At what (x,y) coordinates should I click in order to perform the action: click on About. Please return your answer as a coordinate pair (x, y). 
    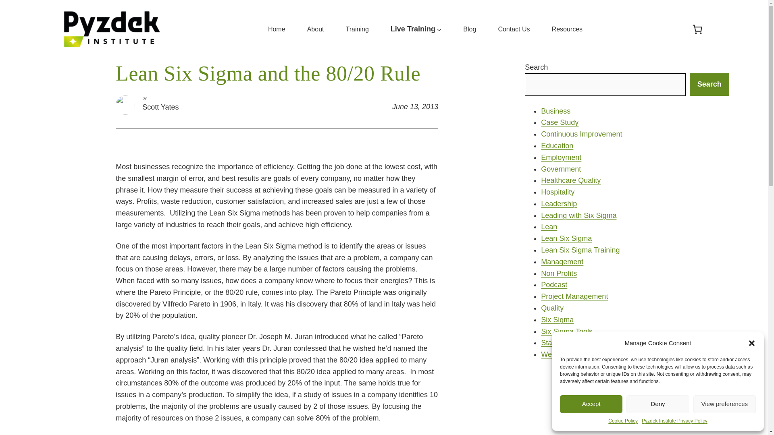
    Looking at the image, I should click on (316, 29).